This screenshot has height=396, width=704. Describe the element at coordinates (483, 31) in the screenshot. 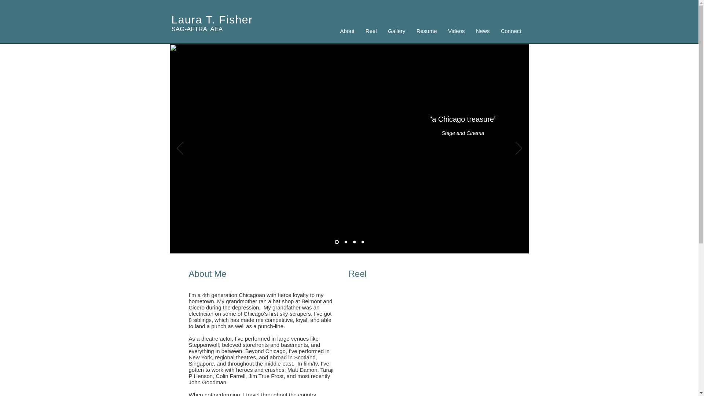

I see `News` at that location.